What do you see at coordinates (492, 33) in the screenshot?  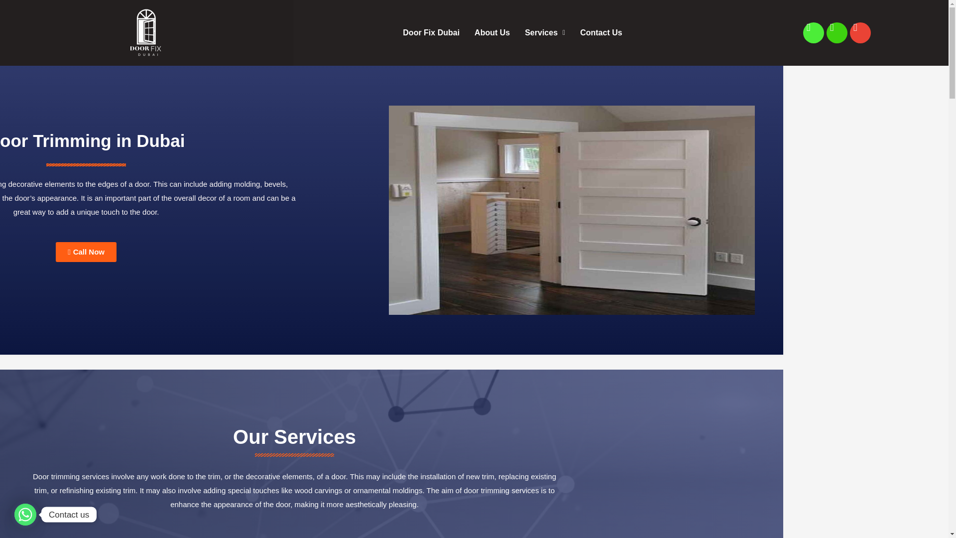 I see `About Us` at bounding box center [492, 33].